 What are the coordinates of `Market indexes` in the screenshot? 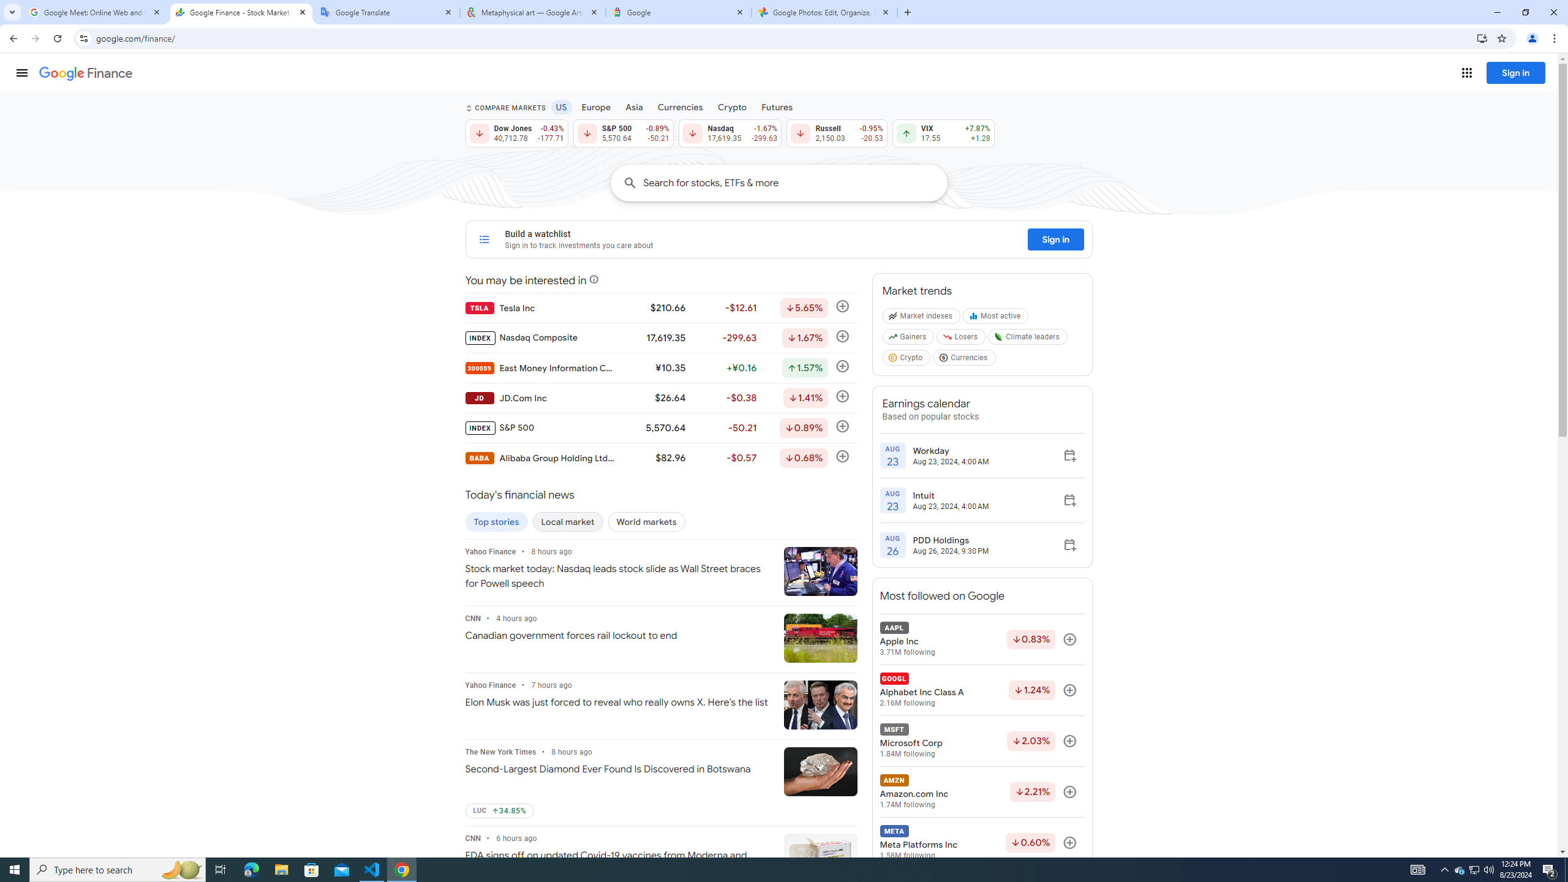 It's located at (921, 318).